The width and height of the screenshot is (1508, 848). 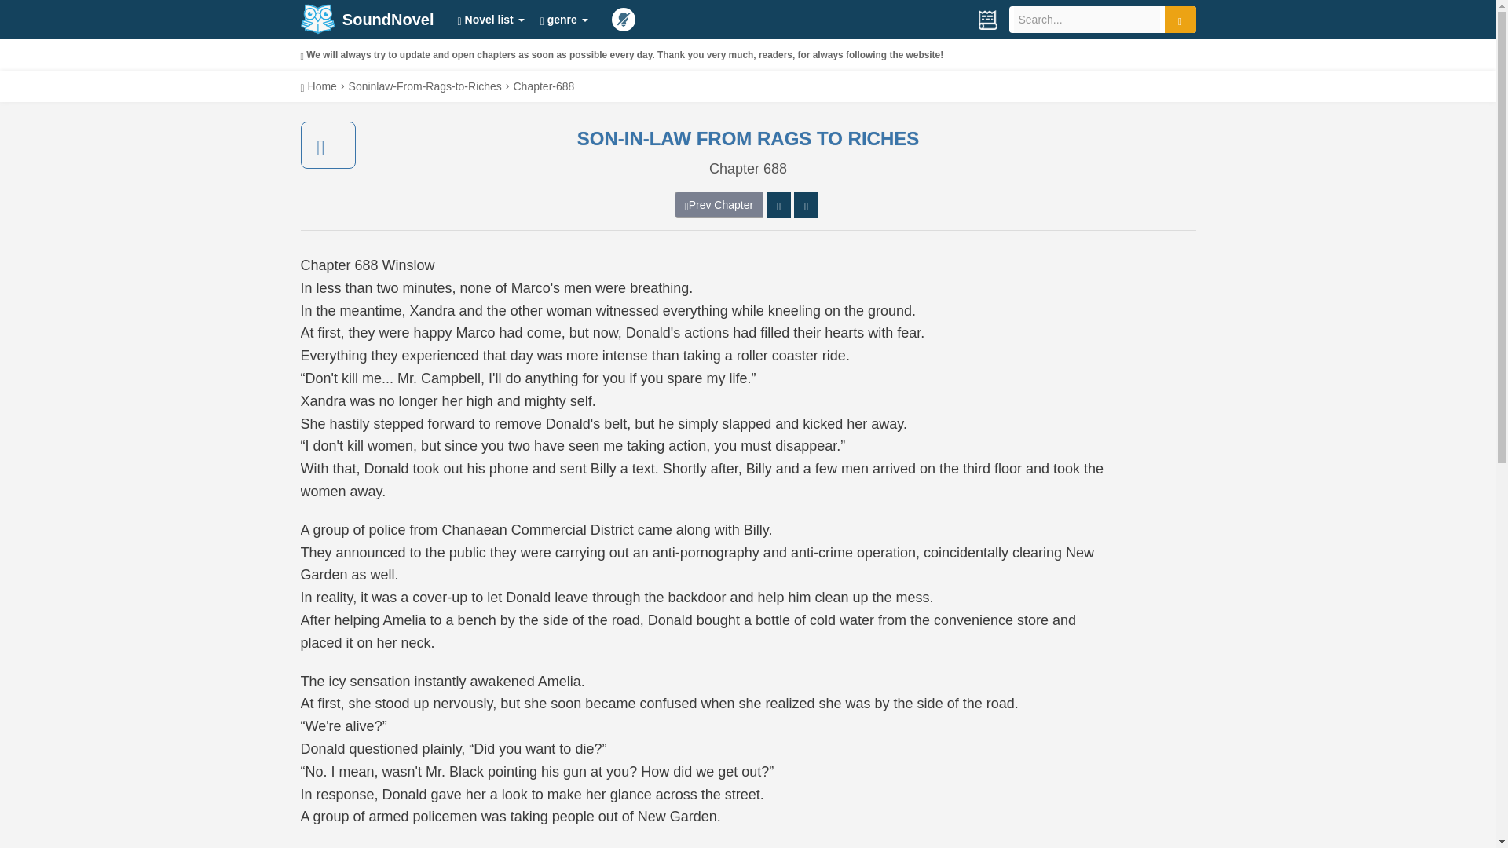 I want to click on Read Novels Online Free, so click(x=318, y=86).